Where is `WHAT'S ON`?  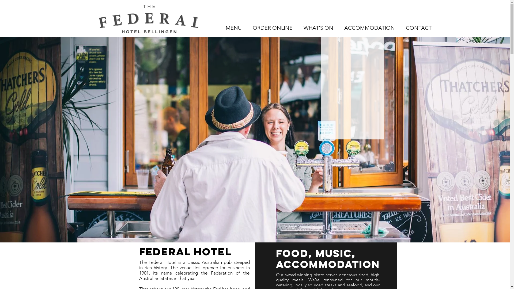
WHAT'S ON is located at coordinates (319, 28).